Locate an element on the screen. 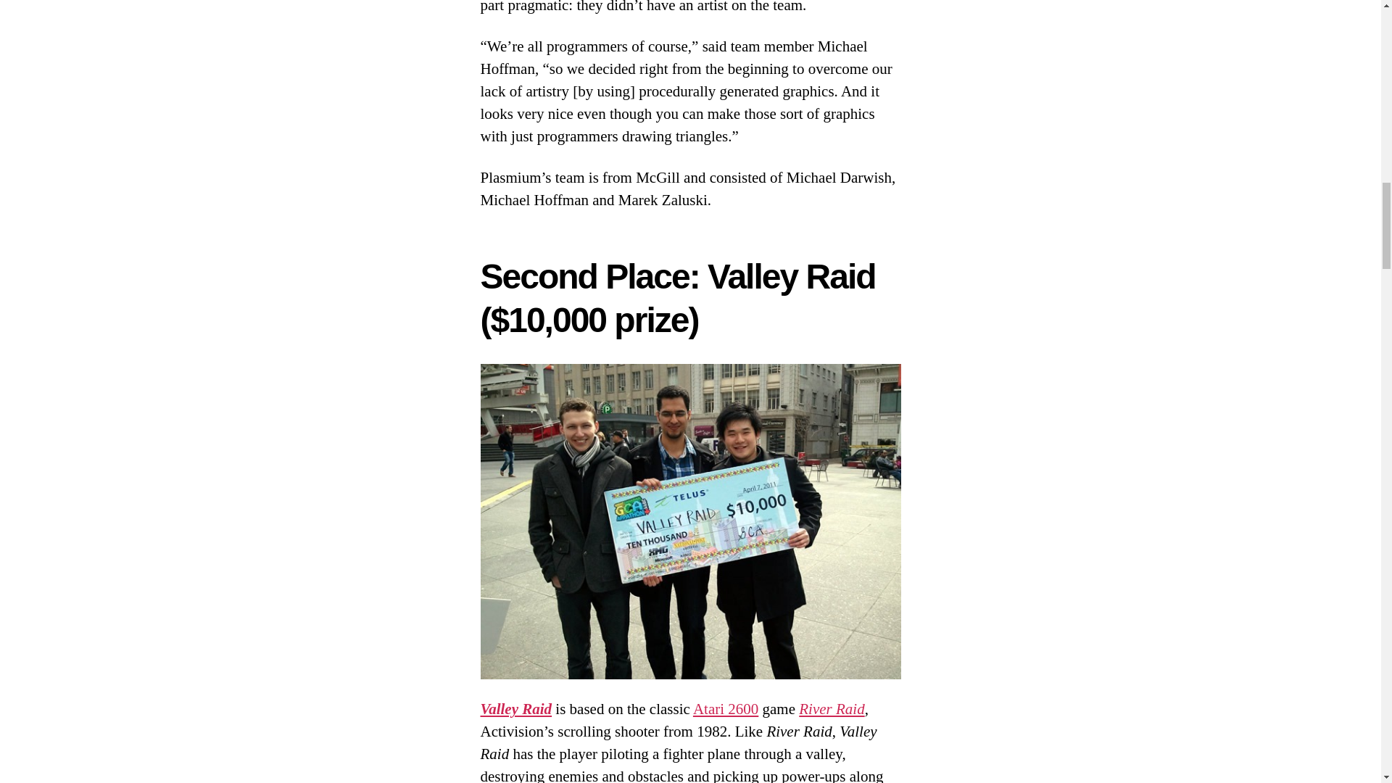  River Raid is located at coordinates (832, 709).